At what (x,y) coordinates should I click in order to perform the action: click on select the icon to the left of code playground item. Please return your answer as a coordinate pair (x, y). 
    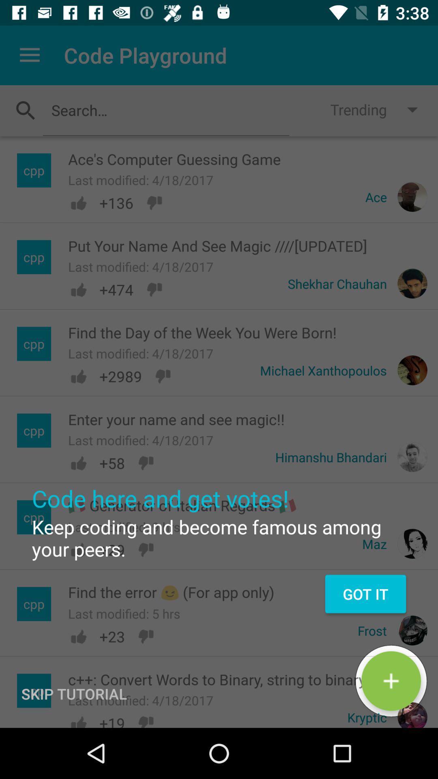
    Looking at the image, I should click on (30, 55).